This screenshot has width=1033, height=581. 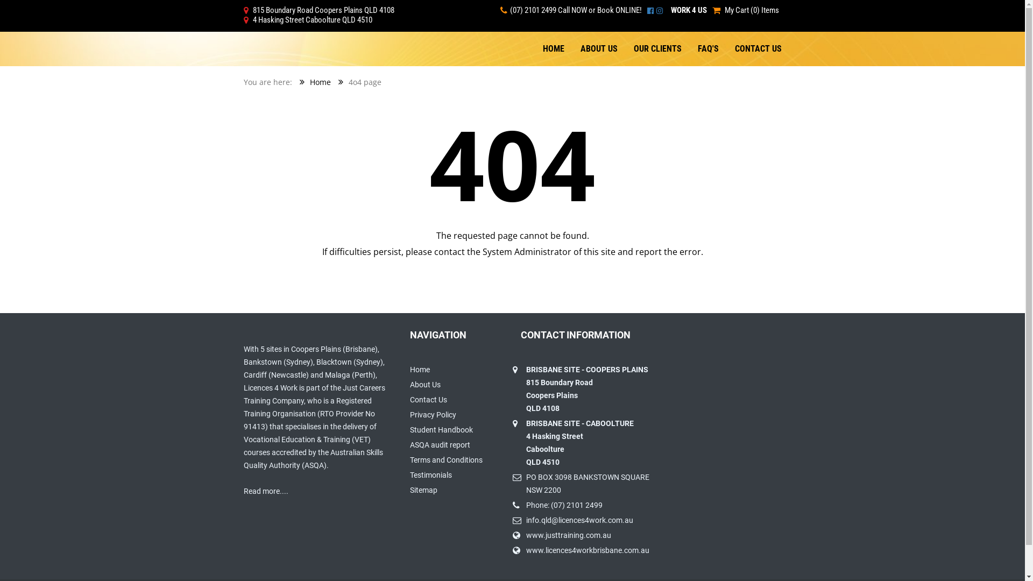 What do you see at coordinates (554, 49) in the screenshot?
I see `HOME` at bounding box center [554, 49].